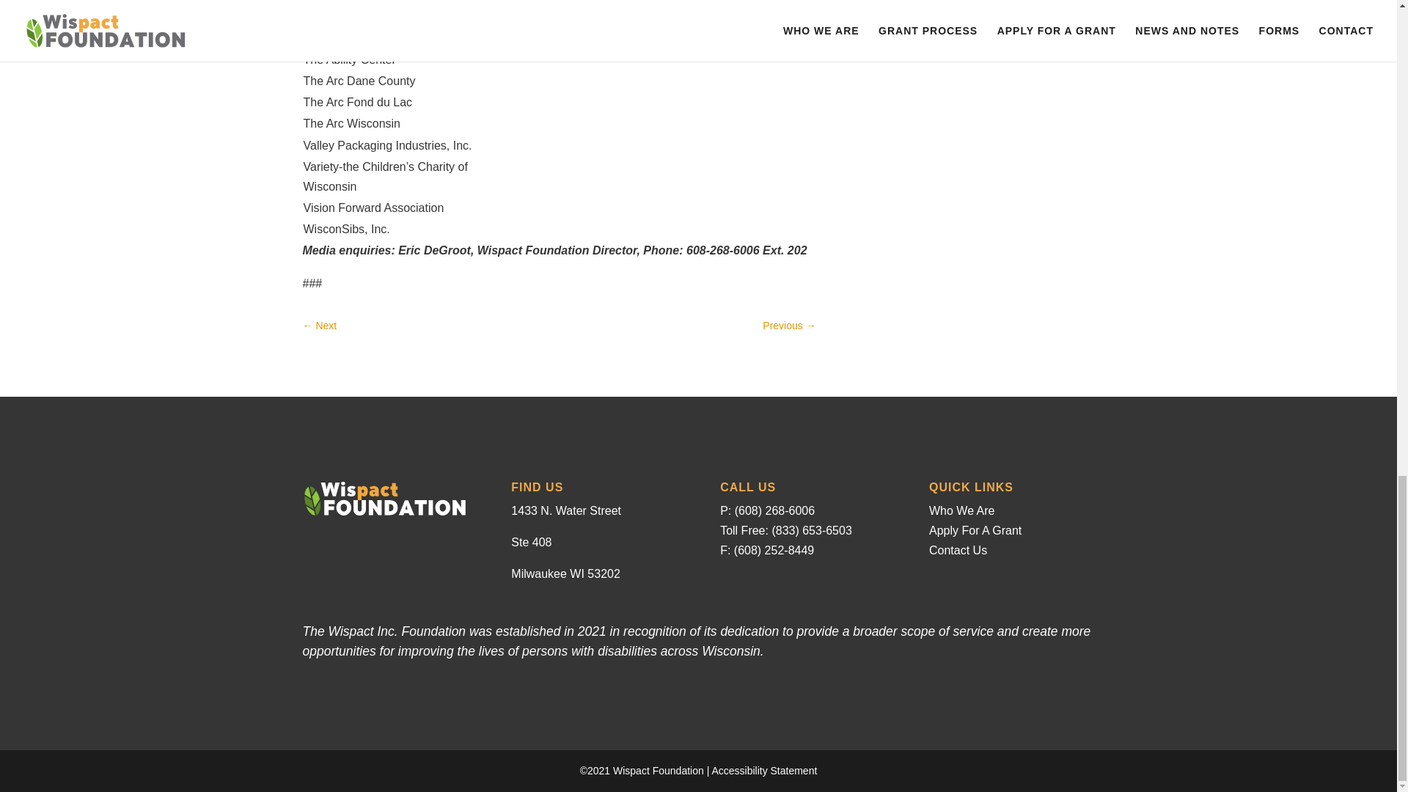 The height and width of the screenshot is (792, 1408). What do you see at coordinates (958, 550) in the screenshot?
I see `Contact Us` at bounding box center [958, 550].